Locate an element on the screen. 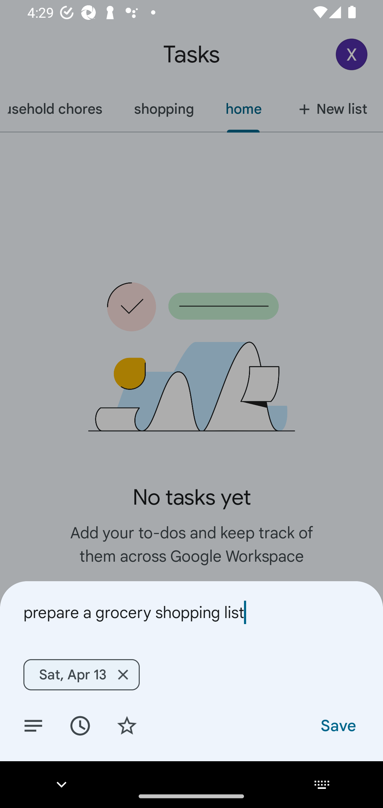  Add details is located at coordinates (33, 725).